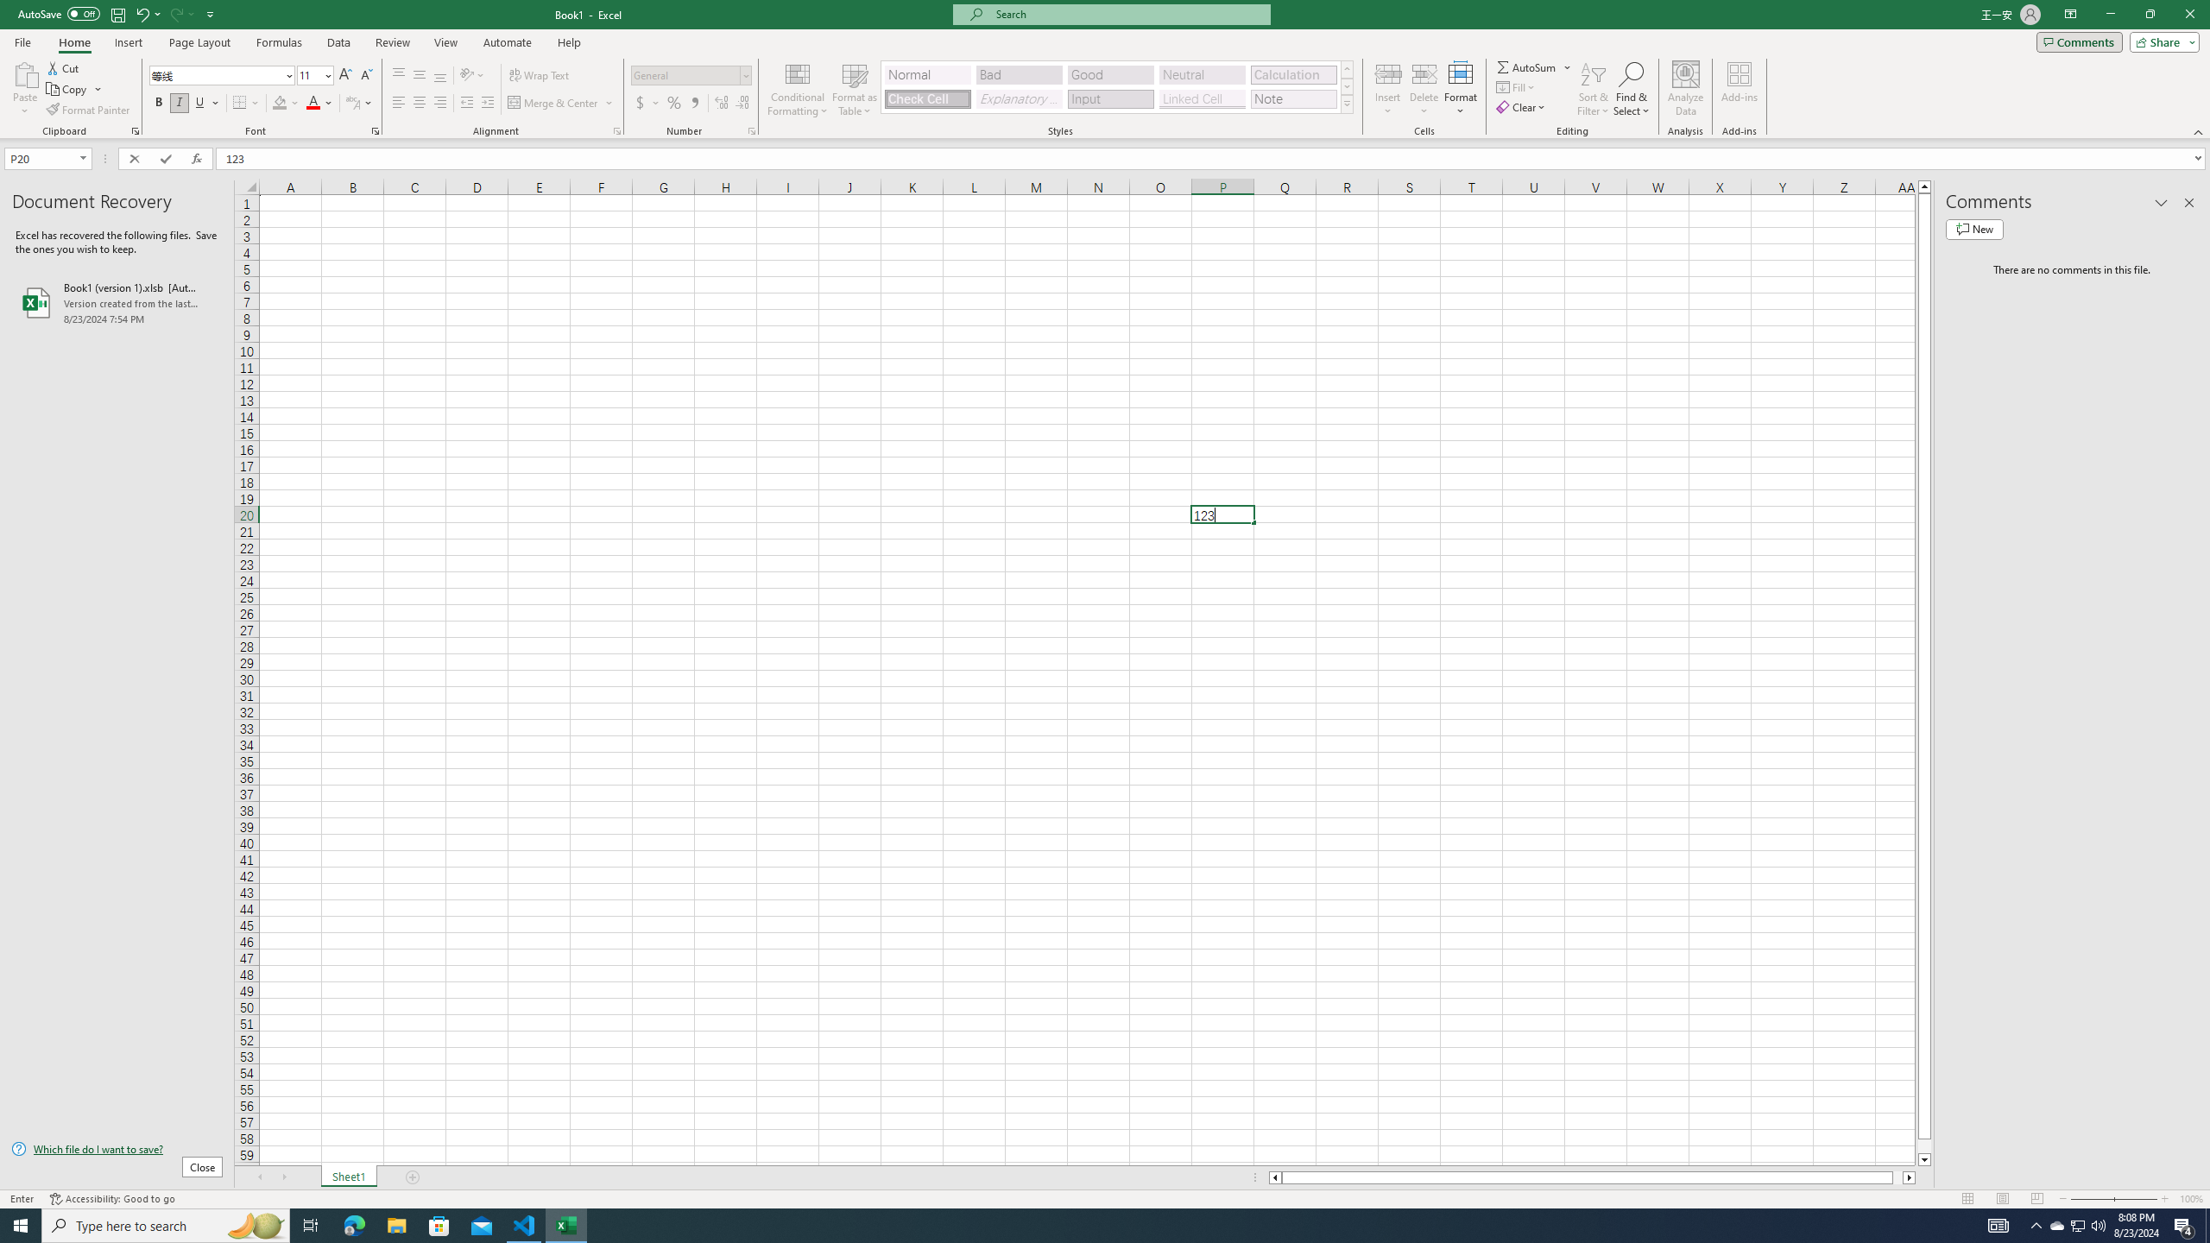  What do you see at coordinates (1910, 1177) in the screenshot?
I see `Column right` at bounding box center [1910, 1177].